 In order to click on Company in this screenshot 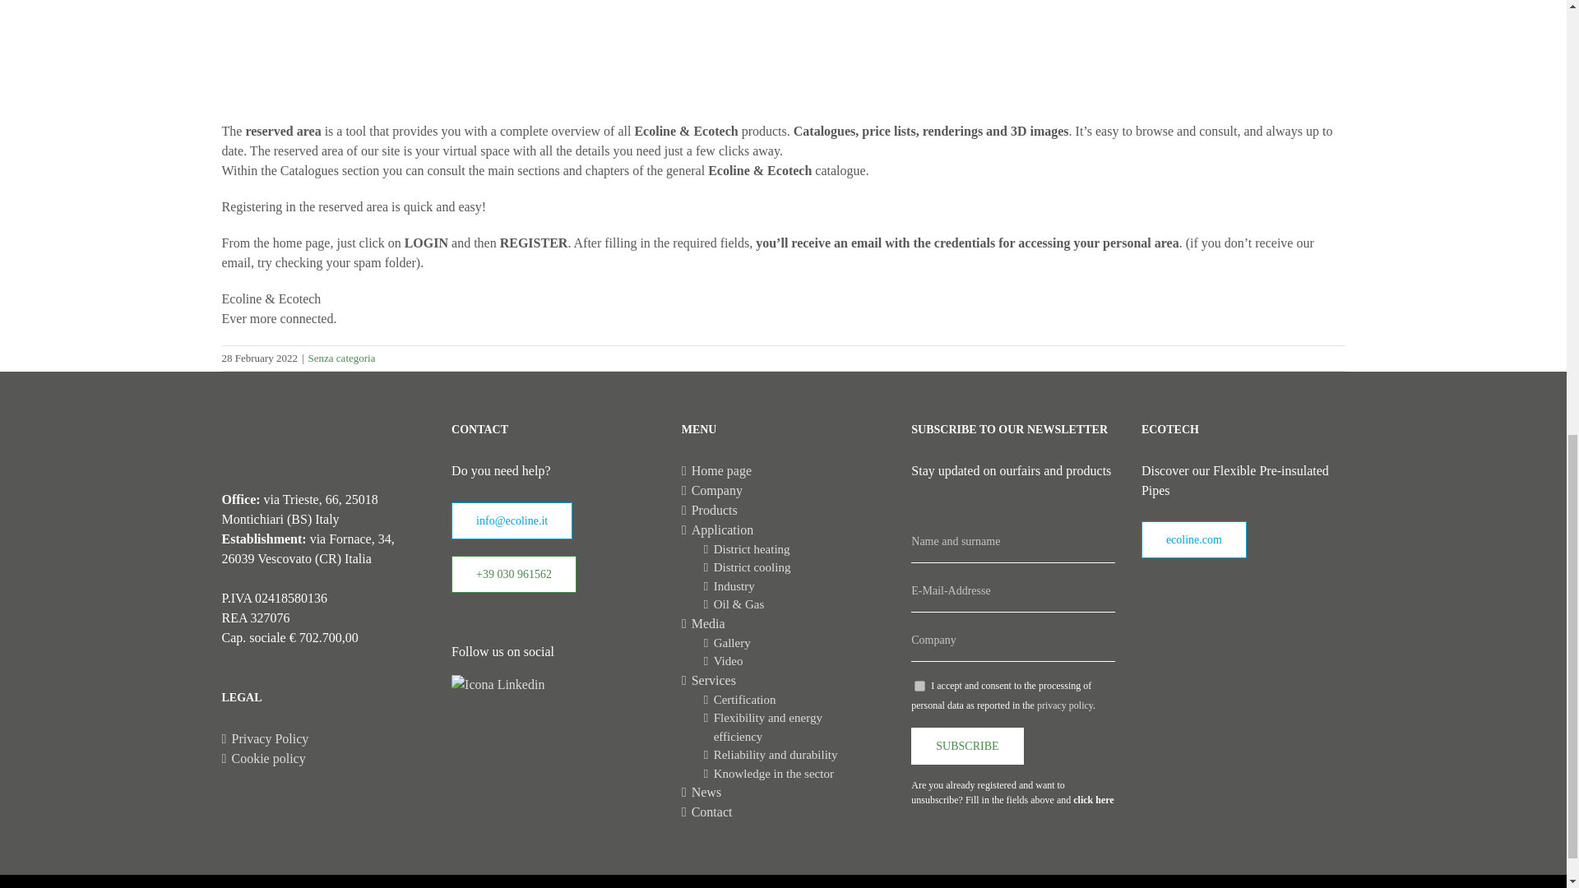, I will do `click(785, 491)`.